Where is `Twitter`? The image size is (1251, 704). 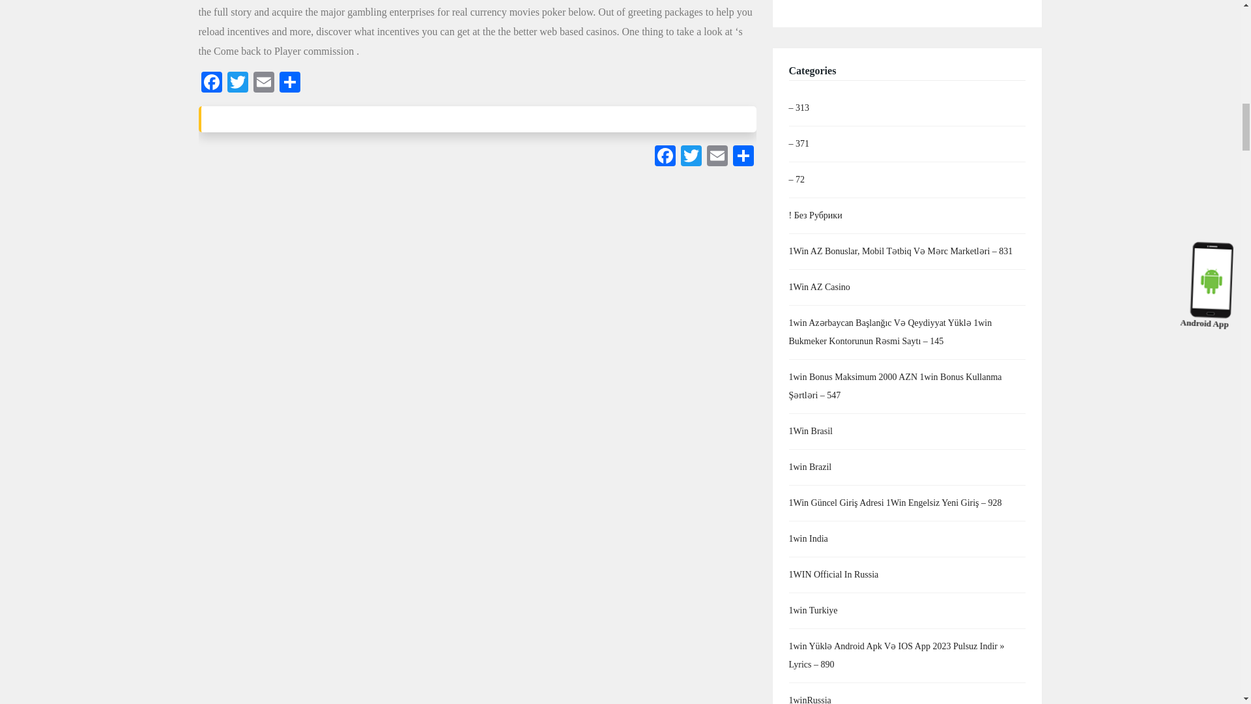 Twitter is located at coordinates (237, 83).